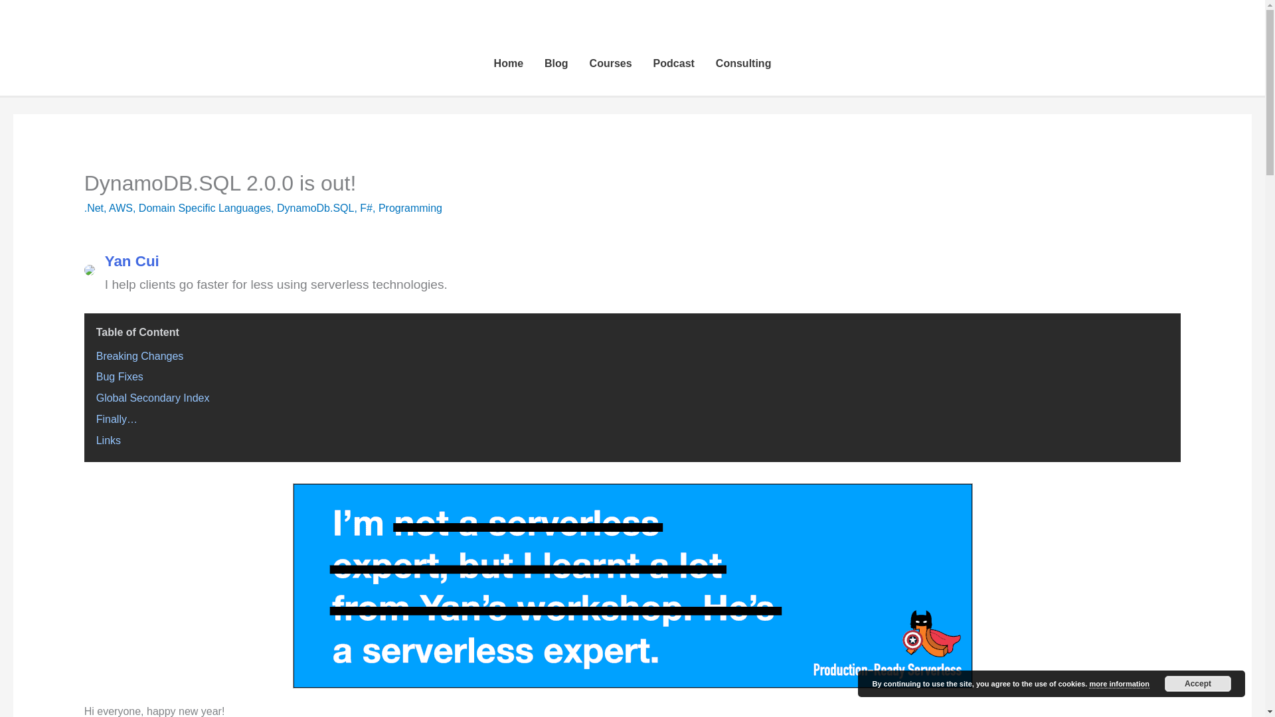 This screenshot has height=717, width=1275. What do you see at coordinates (153, 398) in the screenshot?
I see `Global Secondary Index` at bounding box center [153, 398].